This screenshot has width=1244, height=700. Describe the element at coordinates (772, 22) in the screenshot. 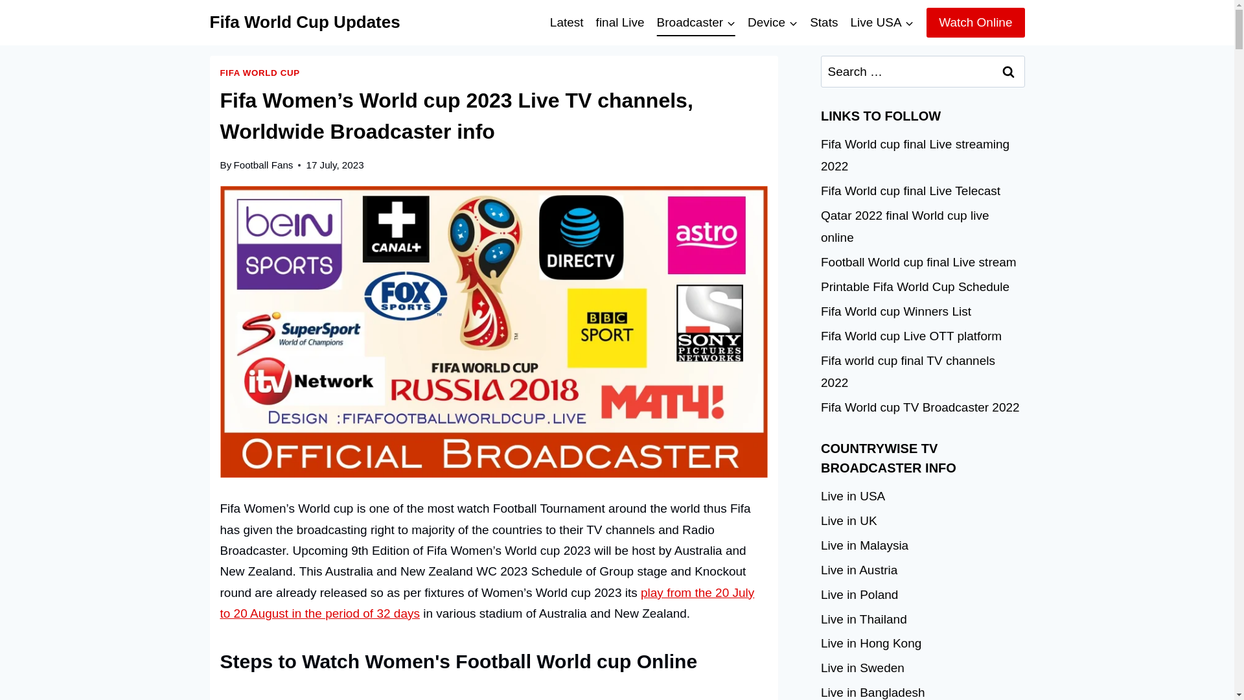

I see `Fifa World cup Live on Various Device ` at that location.